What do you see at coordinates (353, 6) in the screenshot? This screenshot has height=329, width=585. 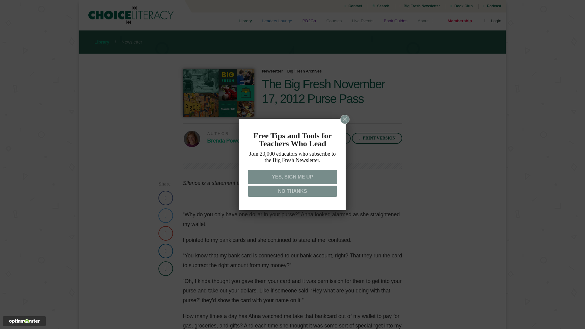 I see `Contact` at bounding box center [353, 6].